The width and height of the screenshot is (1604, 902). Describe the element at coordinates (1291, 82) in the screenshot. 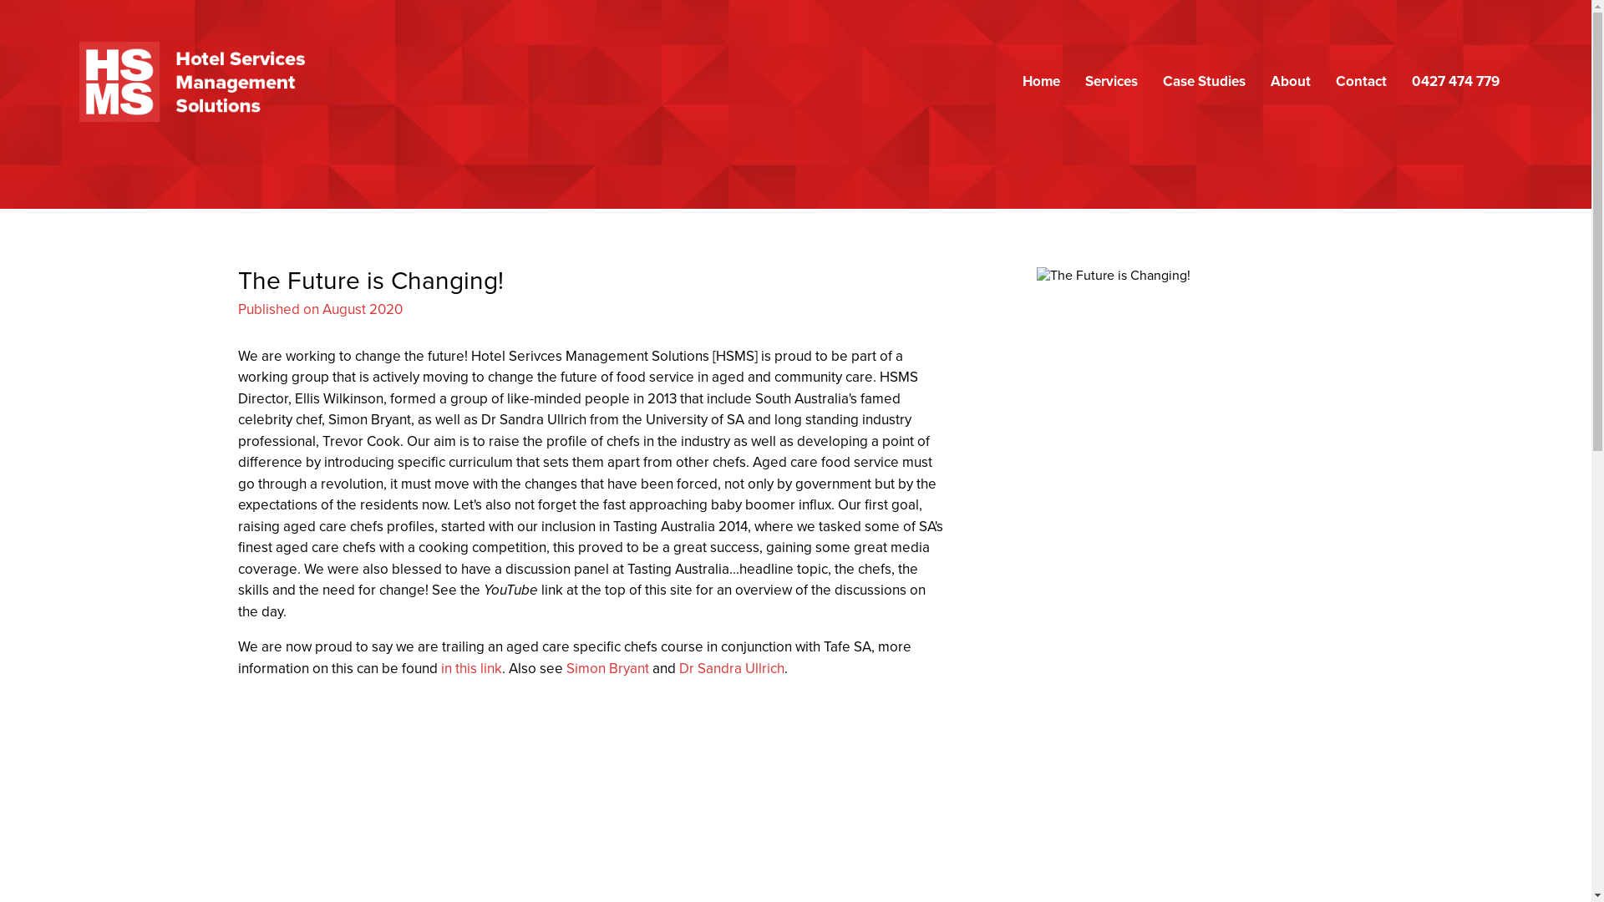

I see `About` at that location.